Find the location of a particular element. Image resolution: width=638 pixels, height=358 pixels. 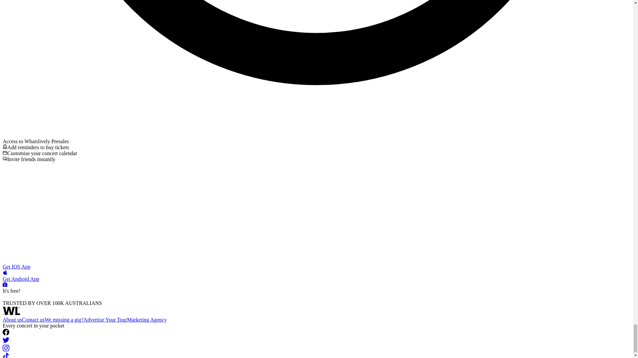

About us is located at coordinates (12, 320).